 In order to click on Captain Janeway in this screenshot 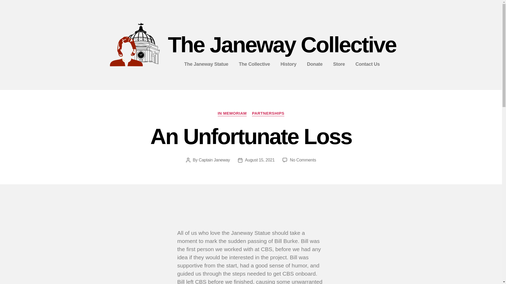, I will do `click(215, 160)`.